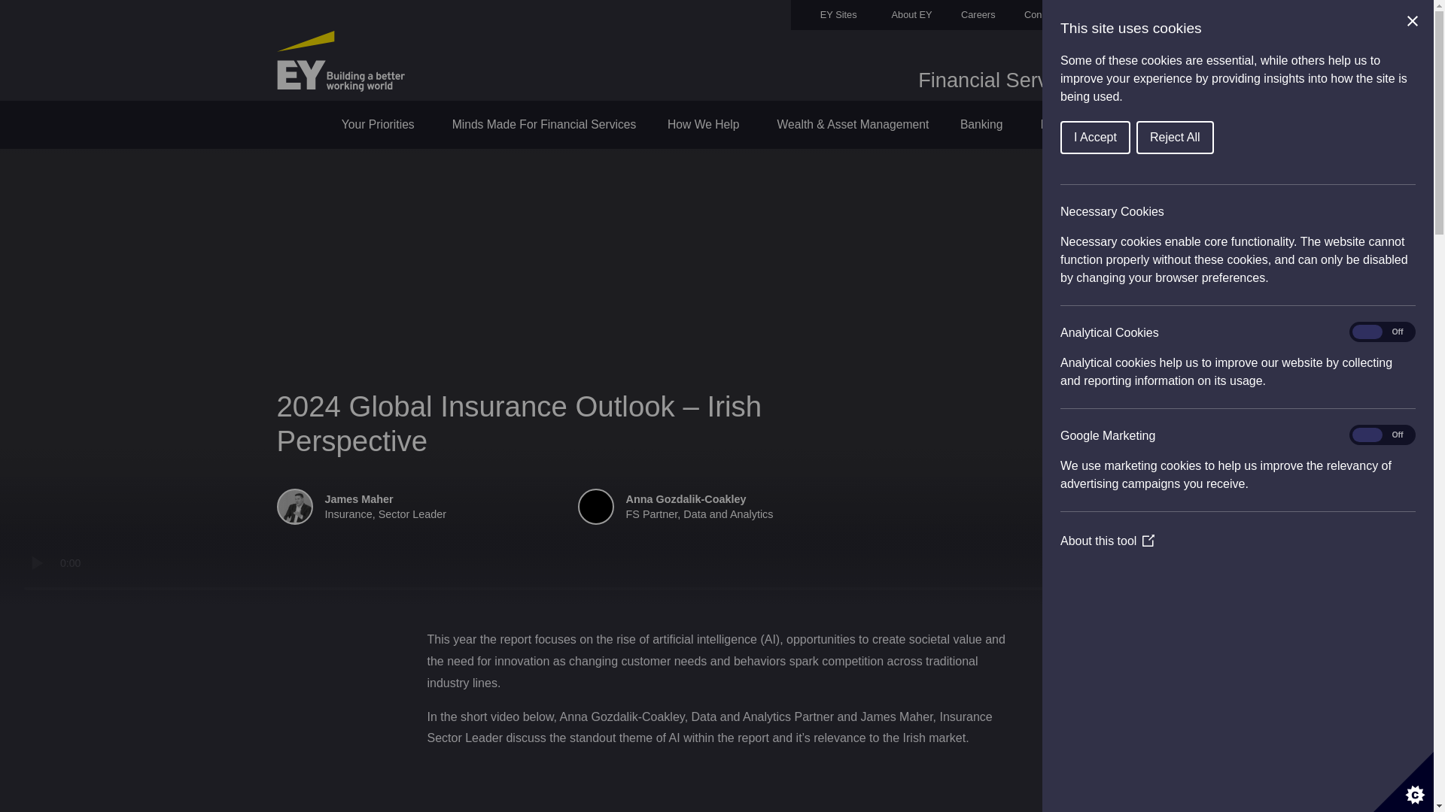 This screenshot has width=1445, height=812. What do you see at coordinates (340, 59) in the screenshot?
I see `EY` at bounding box center [340, 59].